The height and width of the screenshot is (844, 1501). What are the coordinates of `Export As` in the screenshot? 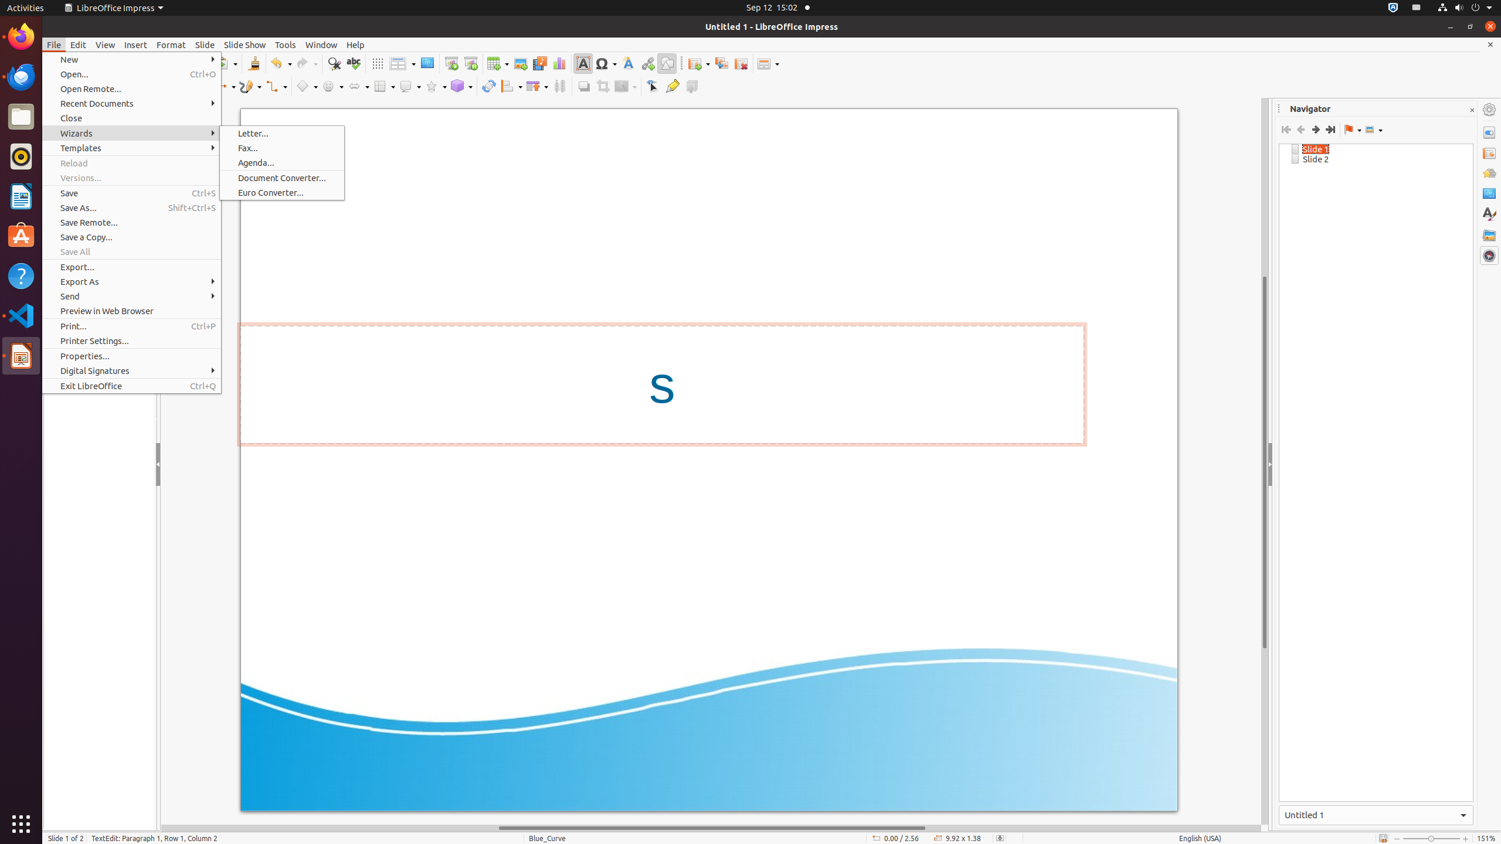 It's located at (131, 281).